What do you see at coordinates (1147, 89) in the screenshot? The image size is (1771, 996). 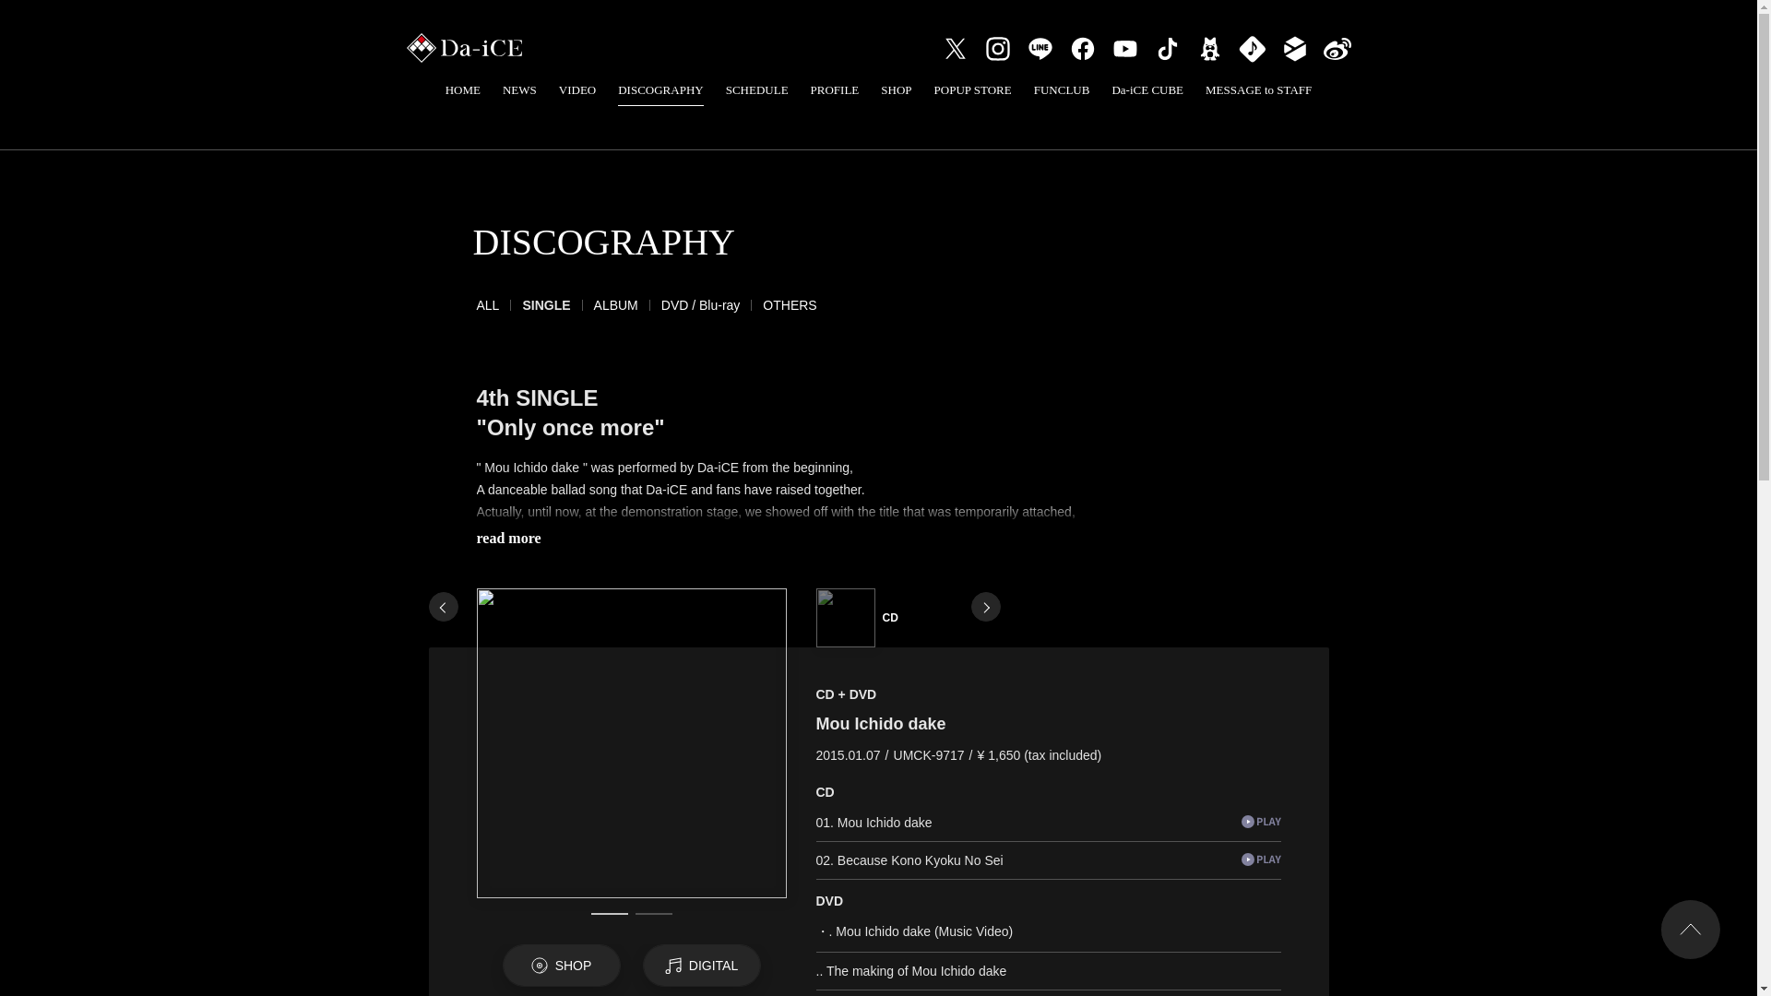 I see `Da-iCE CUBE` at bounding box center [1147, 89].